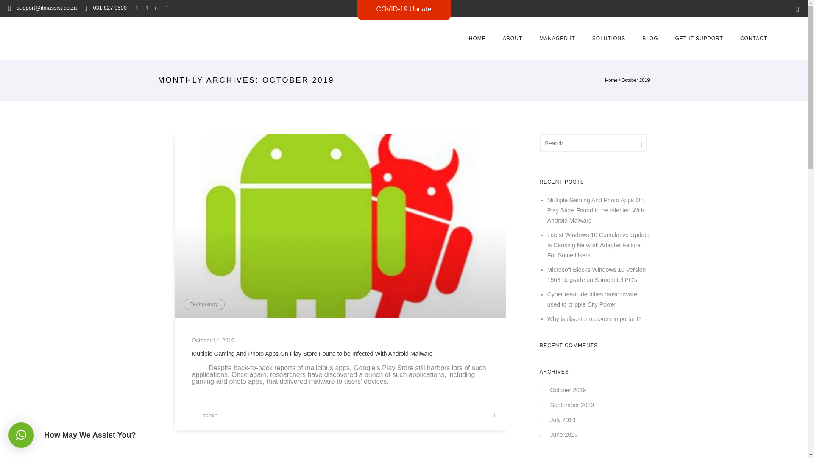 The width and height of the screenshot is (814, 458). Describe the element at coordinates (754, 39) in the screenshot. I see `CONTACT` at that location.